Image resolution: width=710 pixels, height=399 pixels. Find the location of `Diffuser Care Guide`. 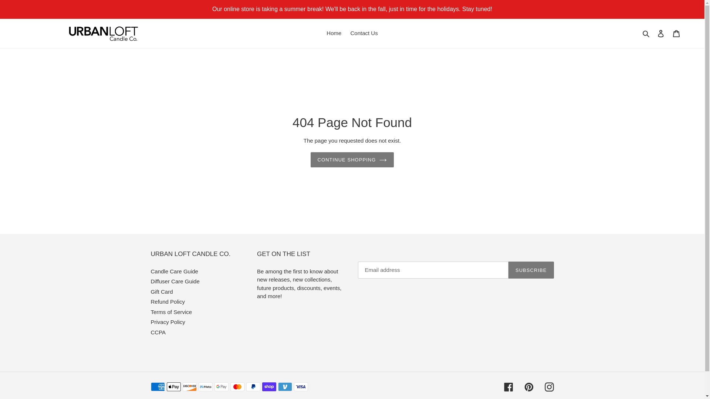

Diffuser Care Guide is located at coordinates (175, 281).